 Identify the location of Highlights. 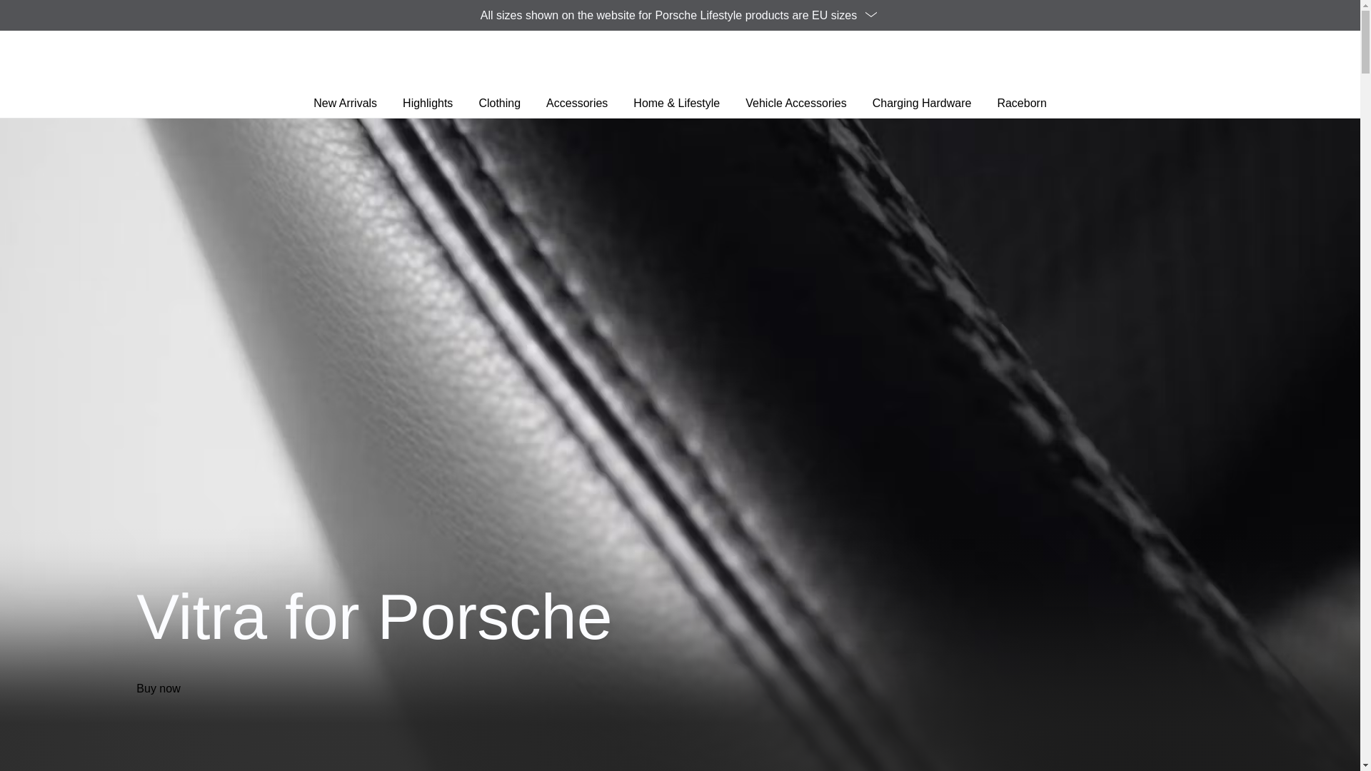
(427, 104).